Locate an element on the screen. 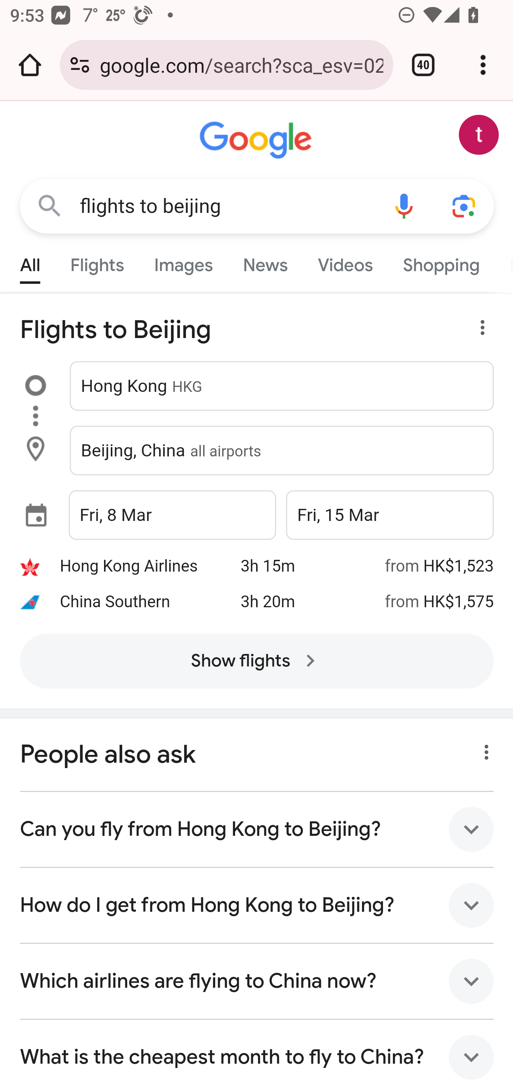  Which airlines are flying to China now? is located at coordinates (257, 981).